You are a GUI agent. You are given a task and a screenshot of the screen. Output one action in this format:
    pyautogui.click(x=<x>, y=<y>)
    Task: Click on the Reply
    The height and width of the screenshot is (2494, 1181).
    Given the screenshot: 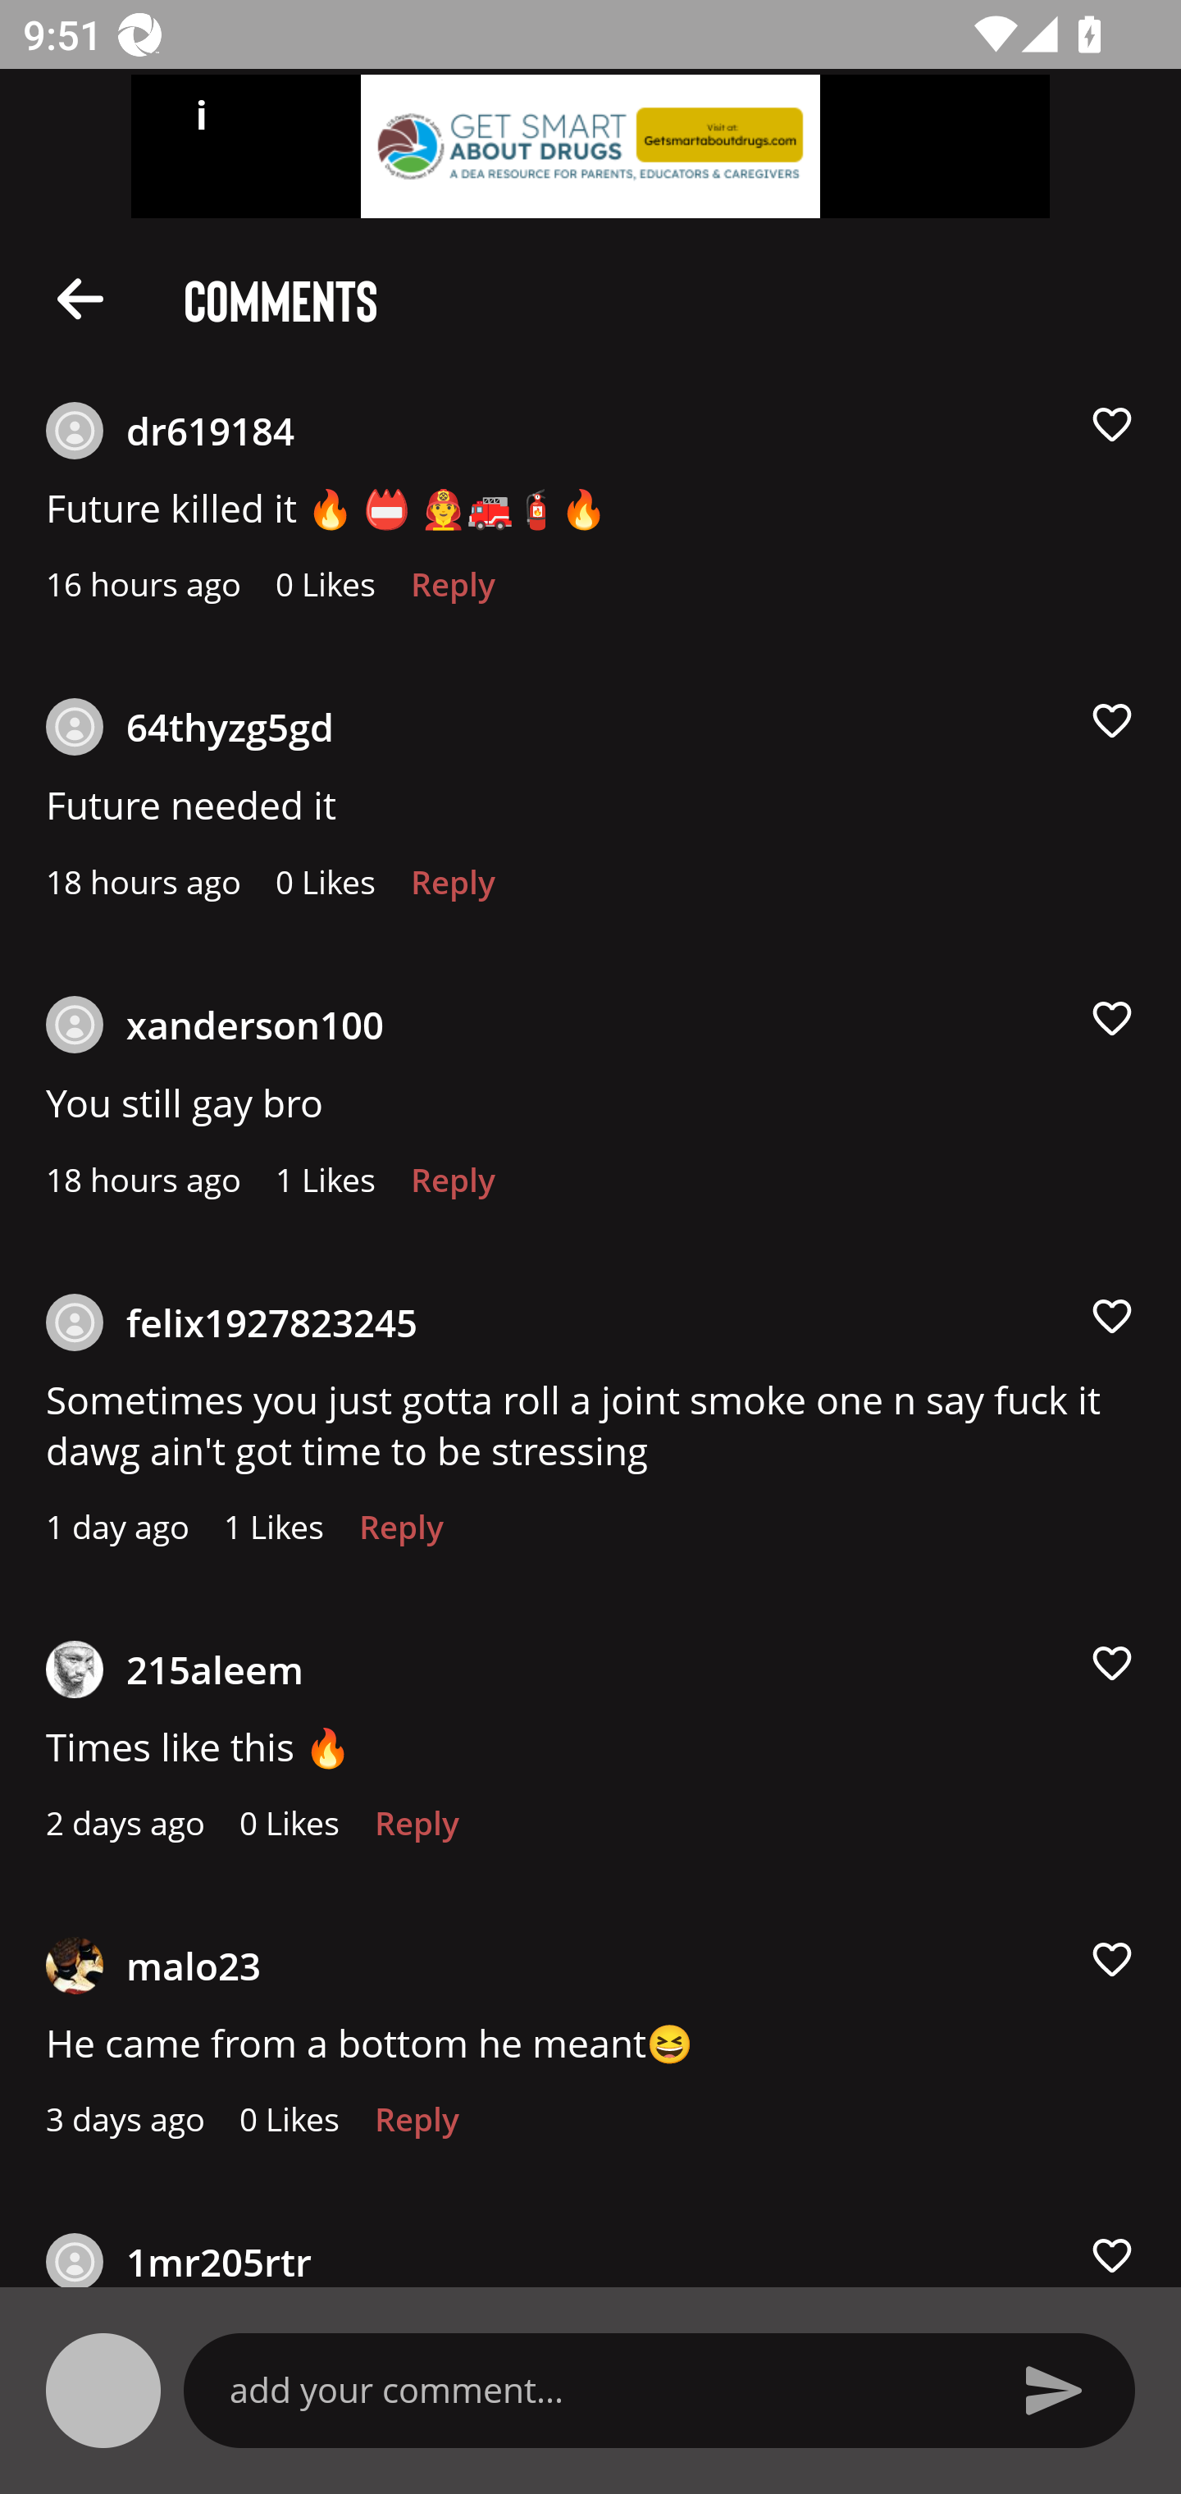 What is the action you would take?
    pyautogui.click(x=417, y=1831)
    